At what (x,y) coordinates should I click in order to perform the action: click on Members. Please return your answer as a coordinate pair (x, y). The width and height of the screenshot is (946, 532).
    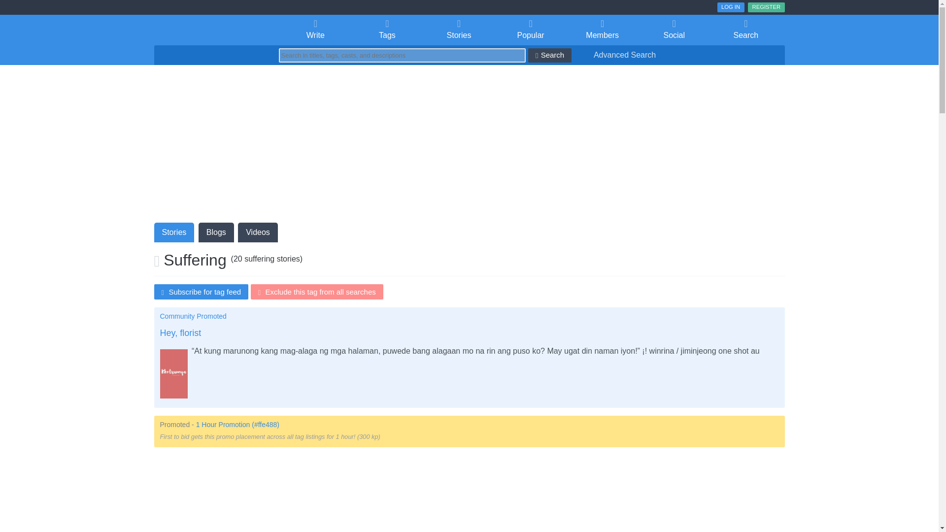
    Looking at the image, I should click on (603, 30).